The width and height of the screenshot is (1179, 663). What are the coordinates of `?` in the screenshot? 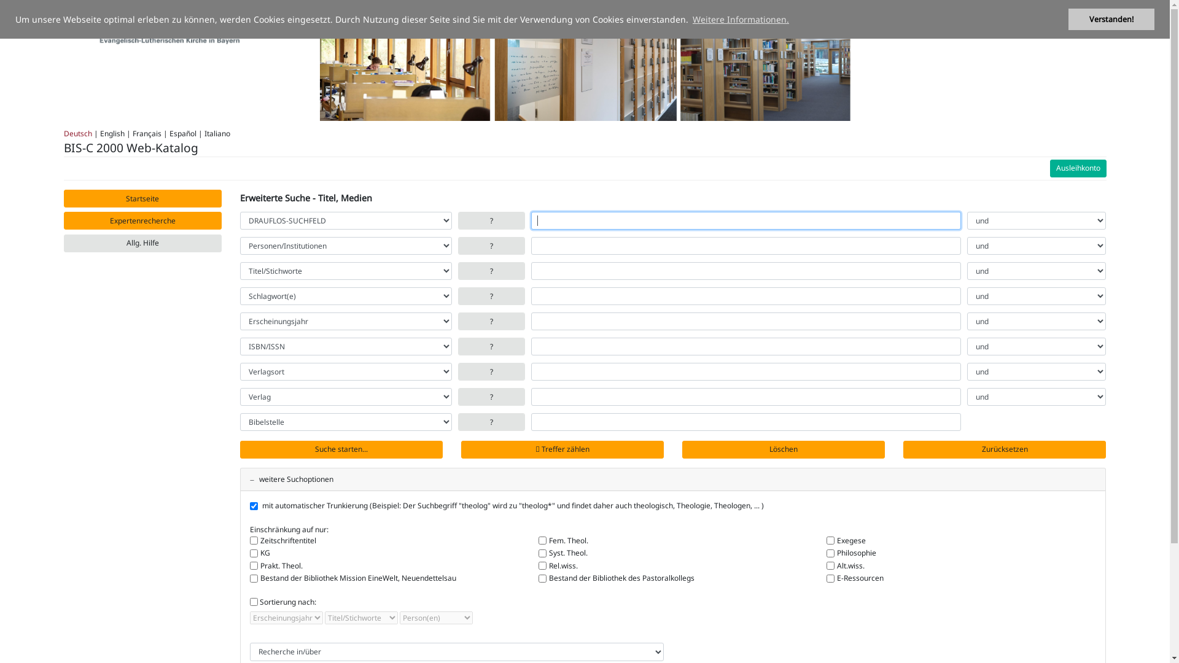 It's located at (491, 296).